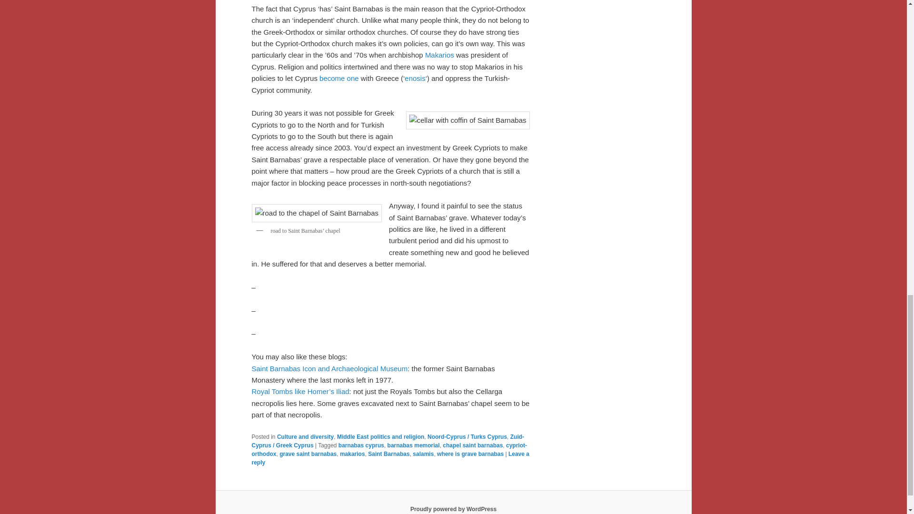 The image size is (914, 514). What do you see at coordinates (380, 437) in the screenshot?
I see `Middle East politics and religion` at bounding box center [380, 437].